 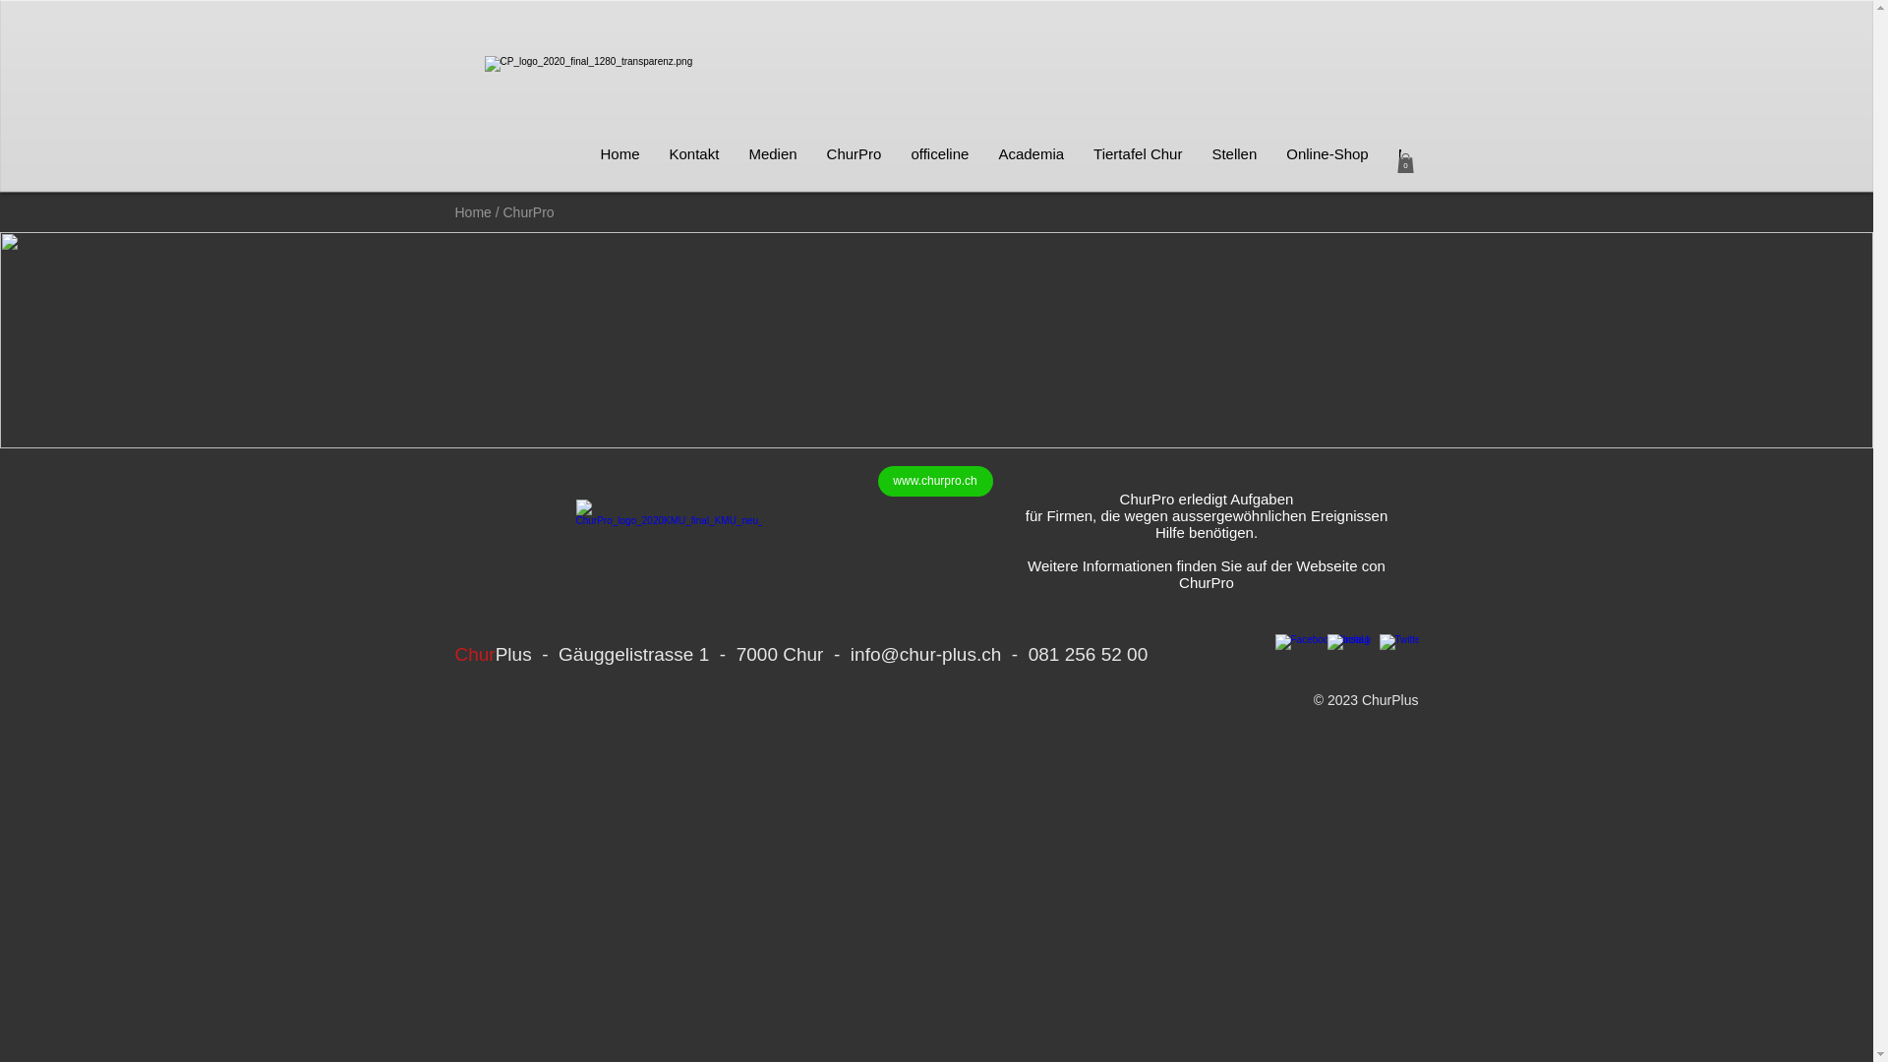 What do you see at coordinates (925, 655) in the screenshot?
I see `info@chur-plus.ch` at bounding box center [925, 655].